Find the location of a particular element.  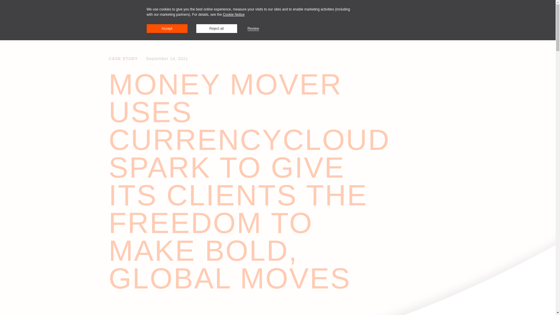

Solutions is located at coordinates (170, 29).